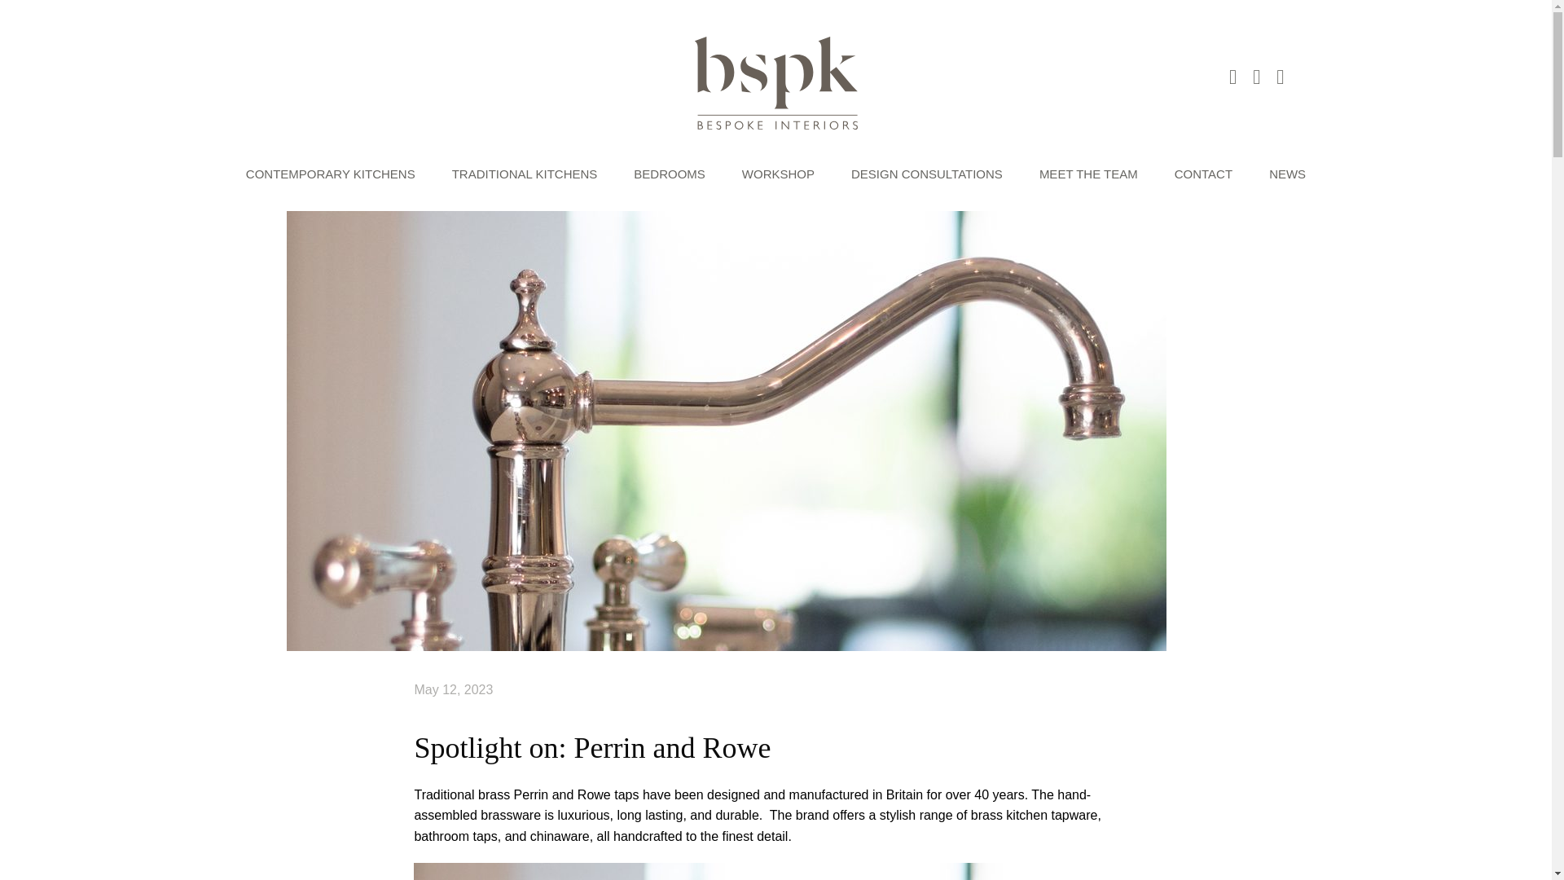 Image resolution: width=1564 pixels, height=880 pixels. Describe the element at coordinates (331, 174) in the screenshot. I see `CONTEMPORARY KITCHENS` at that location.